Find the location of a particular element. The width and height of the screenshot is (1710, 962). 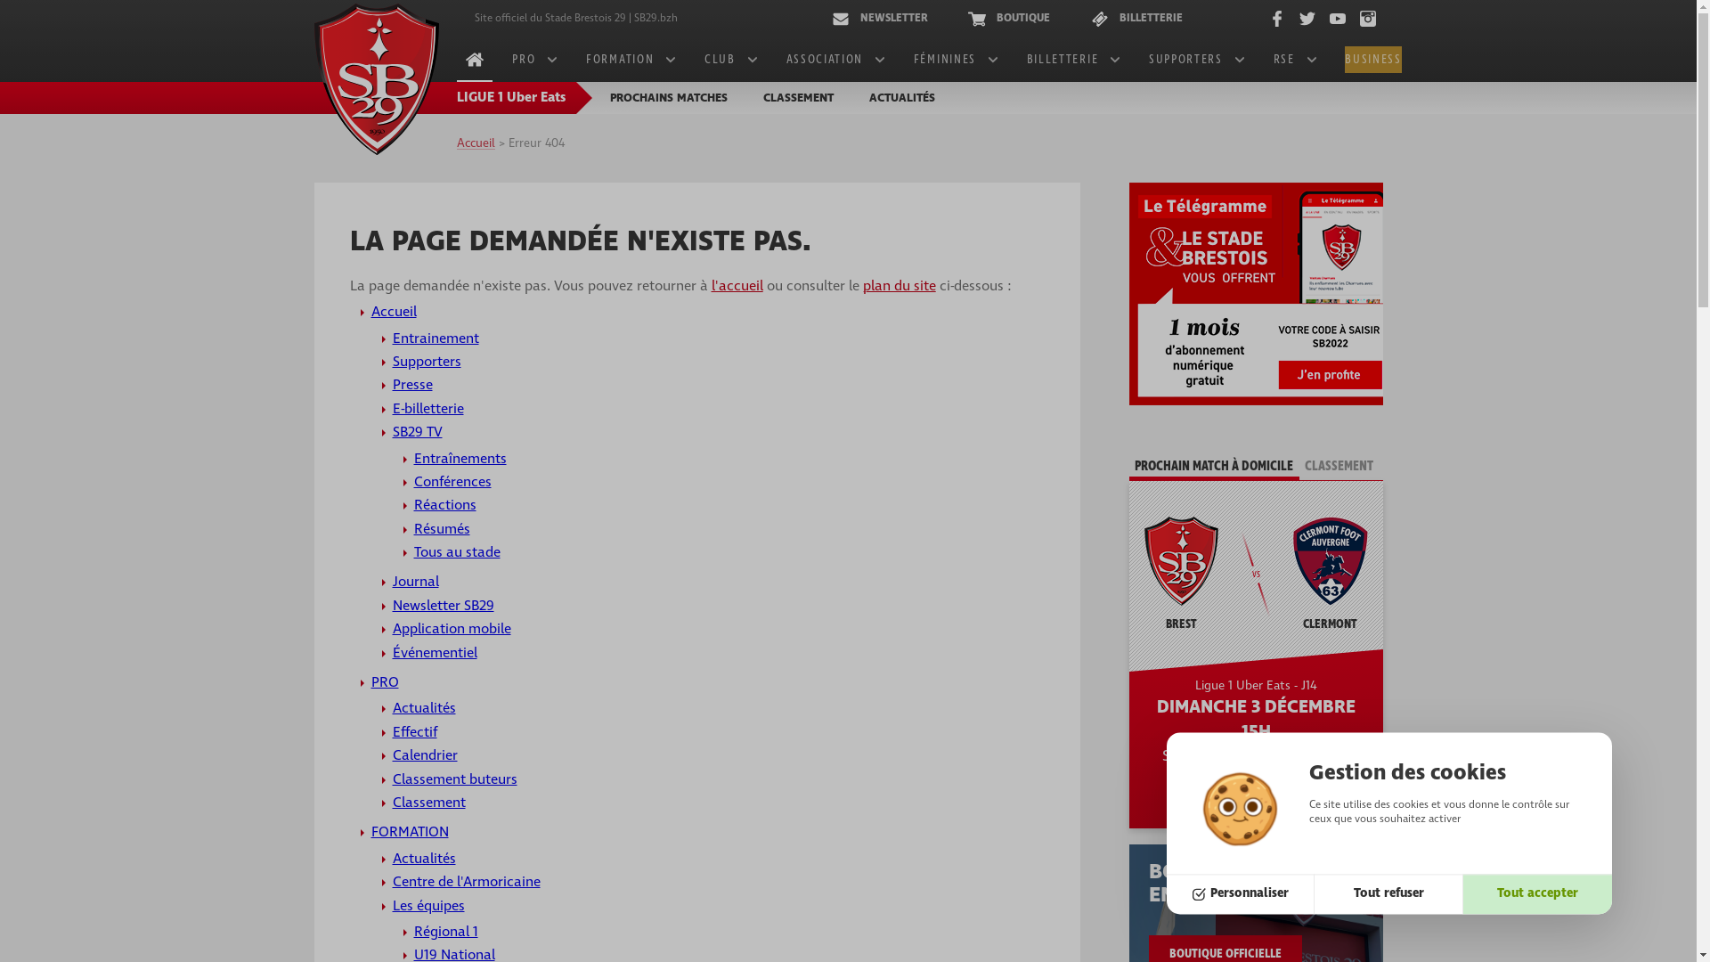

Tous au stade is located at coordinates (456, 552).